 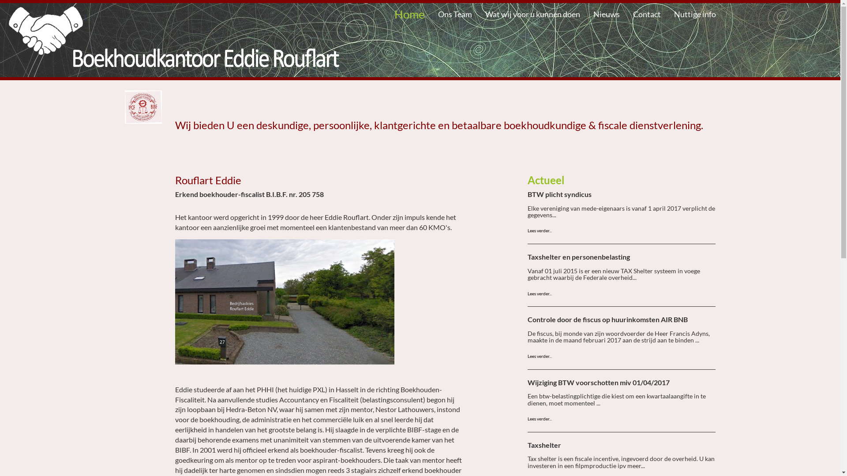 I want to click on bureau, so click(x=285, y=302).